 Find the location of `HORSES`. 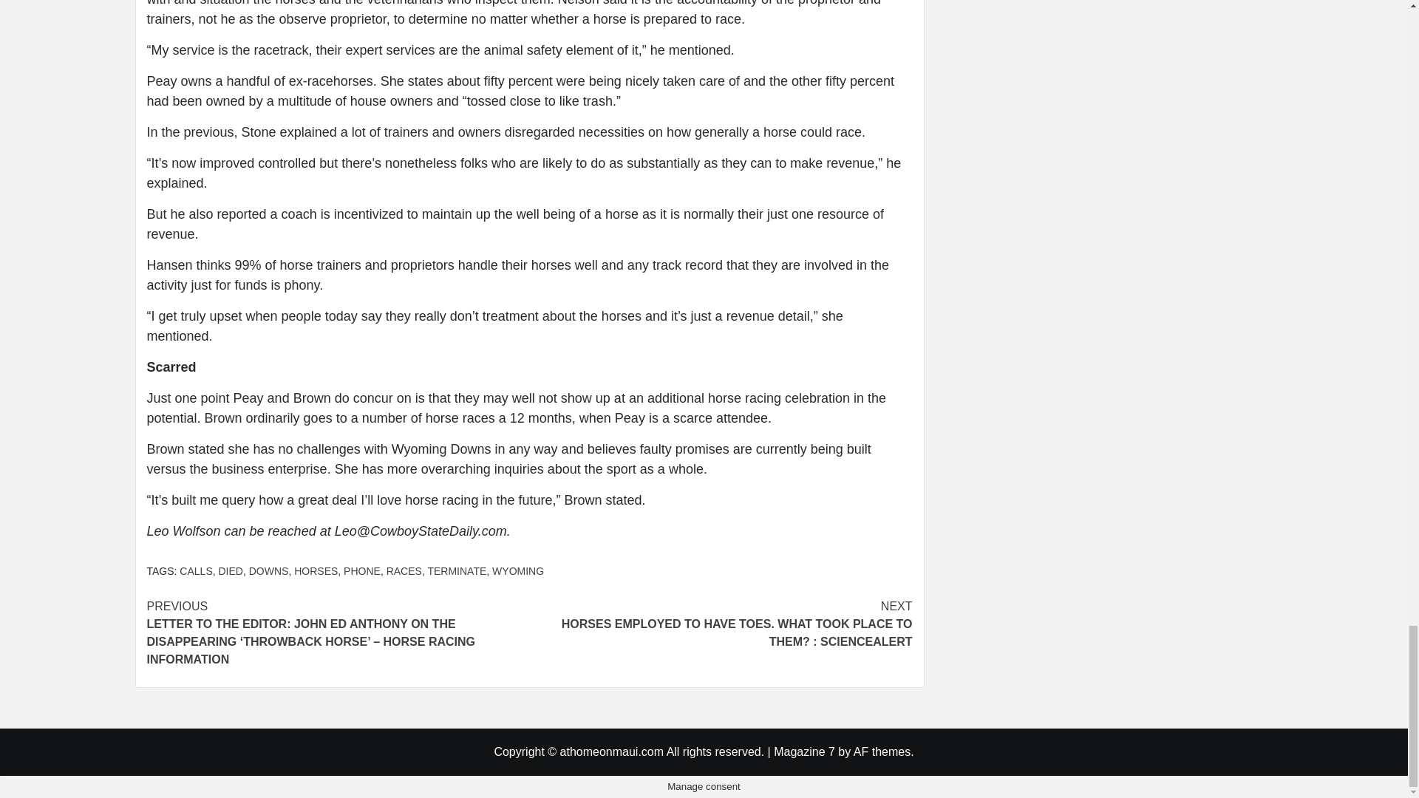

HORSES is located at coordinates (315, 570).